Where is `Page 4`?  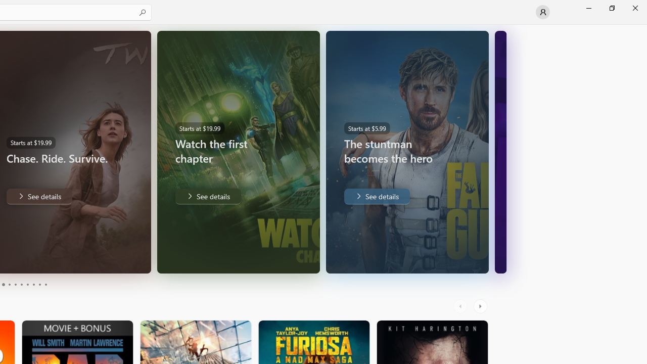
Page 4 is located at coordinates (9, 284).